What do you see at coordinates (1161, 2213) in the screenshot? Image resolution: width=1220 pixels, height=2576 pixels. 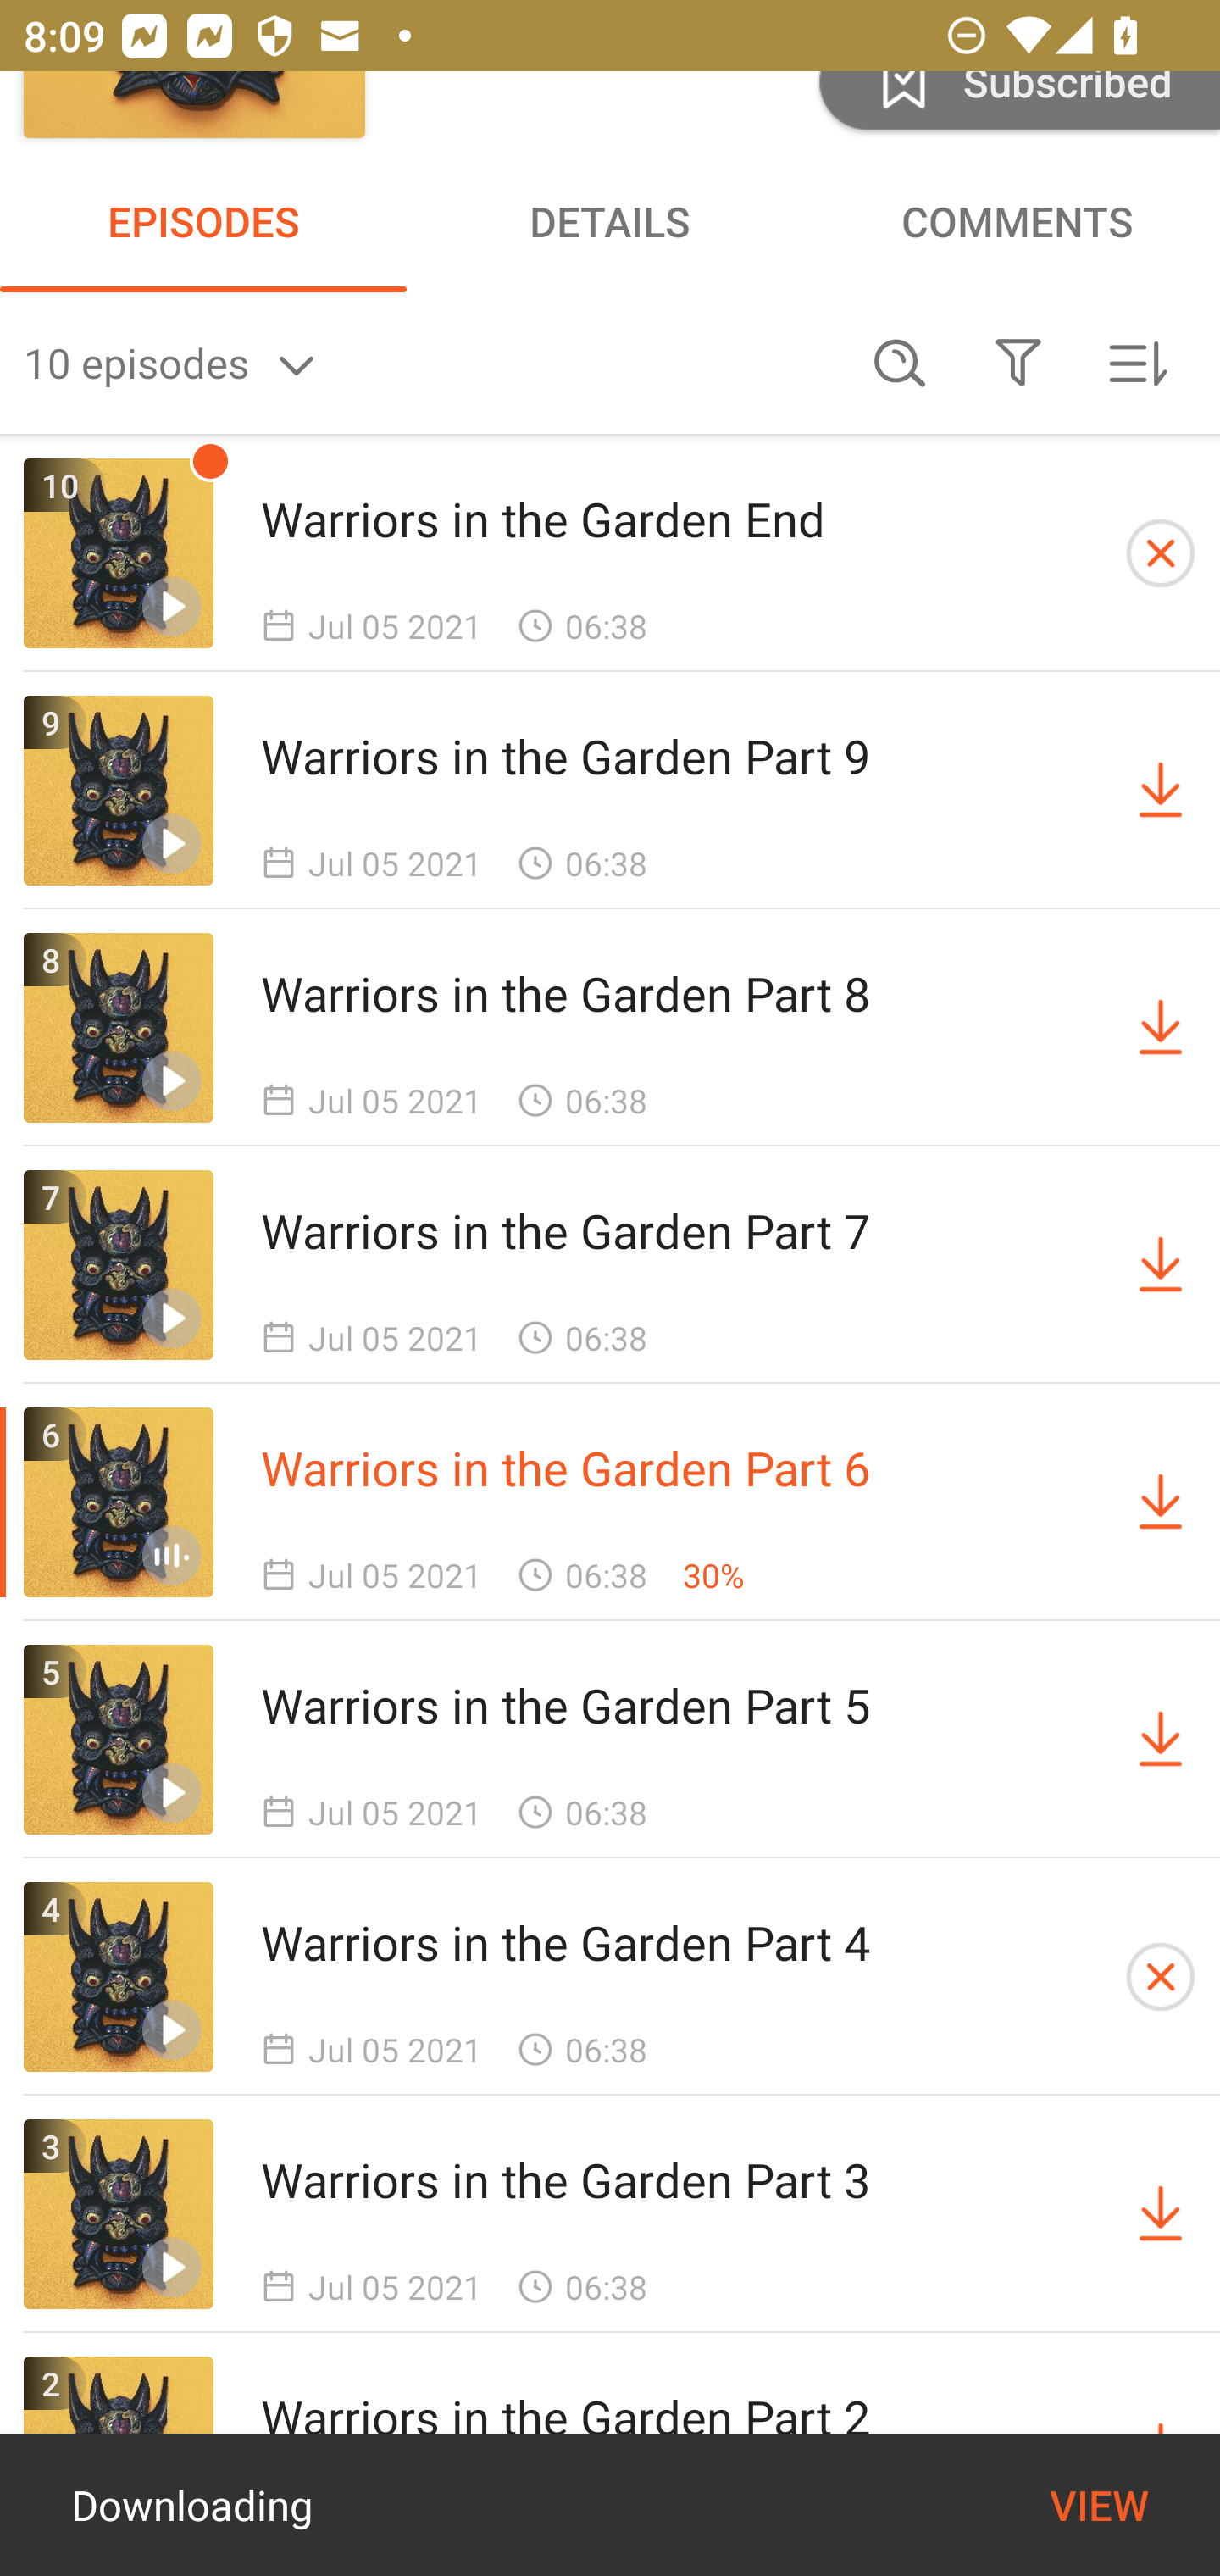 I see `Download` at bounding box center [1161, 2213].